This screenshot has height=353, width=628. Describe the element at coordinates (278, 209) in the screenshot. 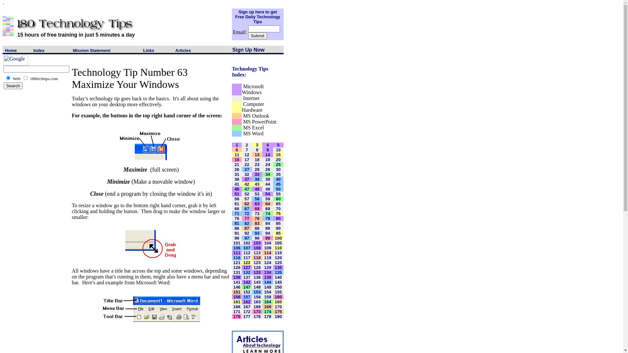

I see `70` at that location.